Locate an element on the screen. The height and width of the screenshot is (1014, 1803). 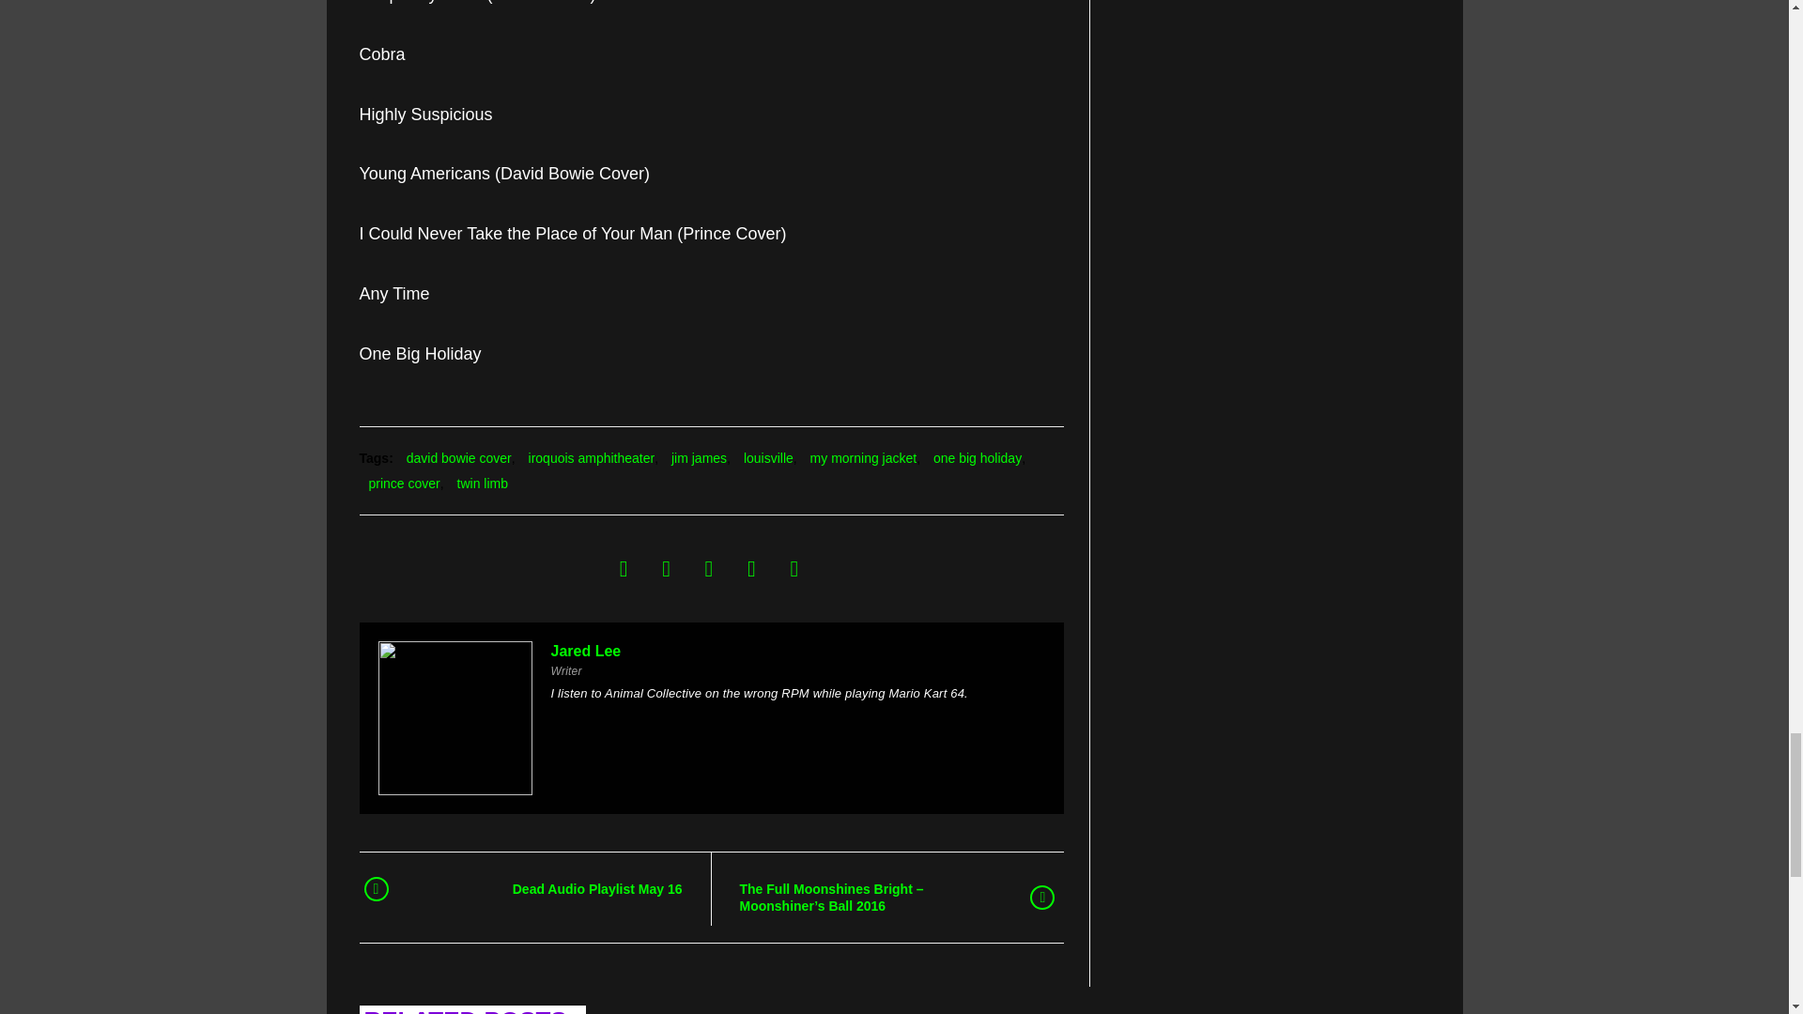
twin limb is located at coordinates (483, 484).